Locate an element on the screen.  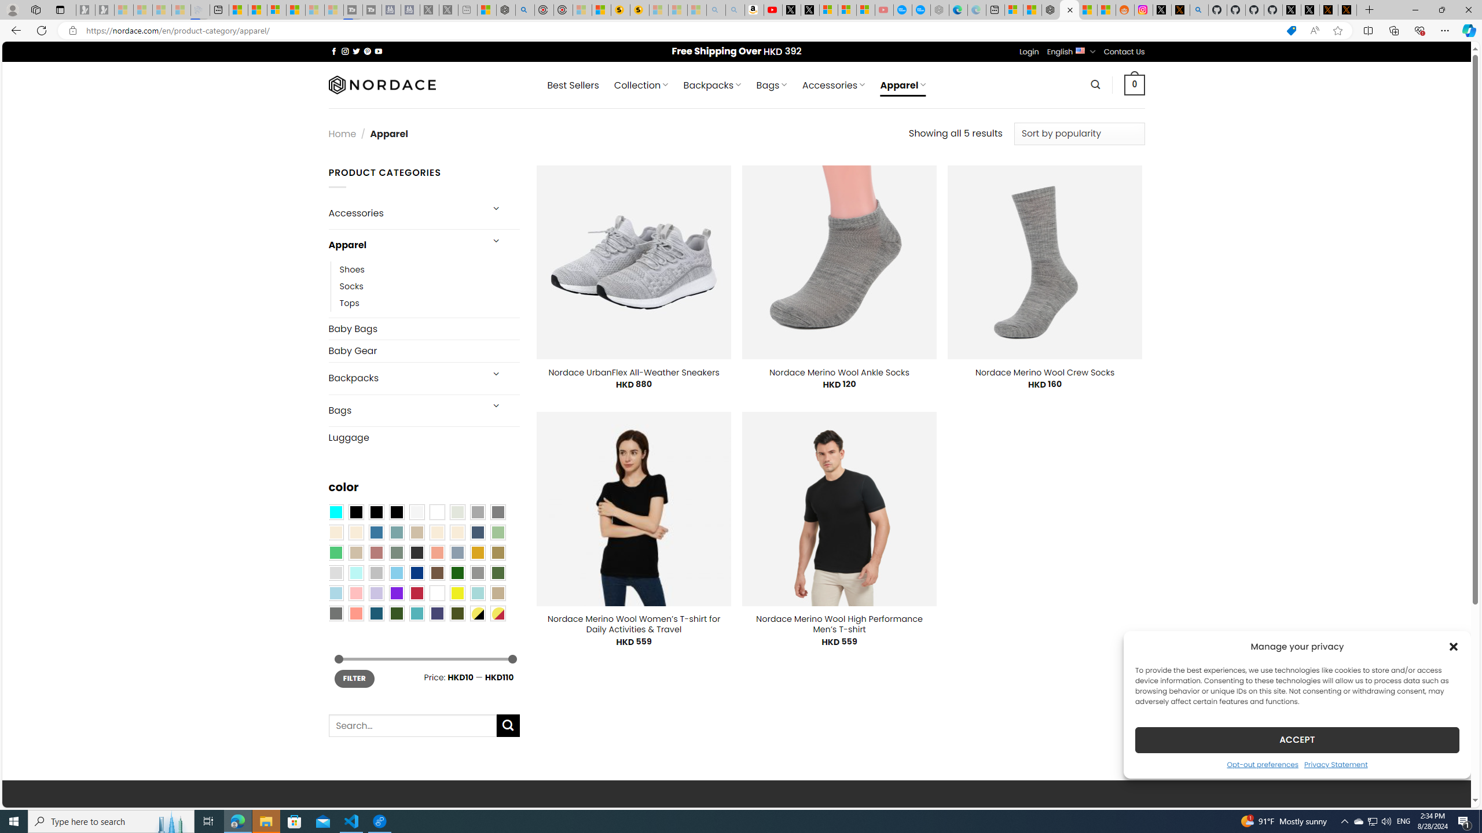
Red is located at coordinates (416, 593).